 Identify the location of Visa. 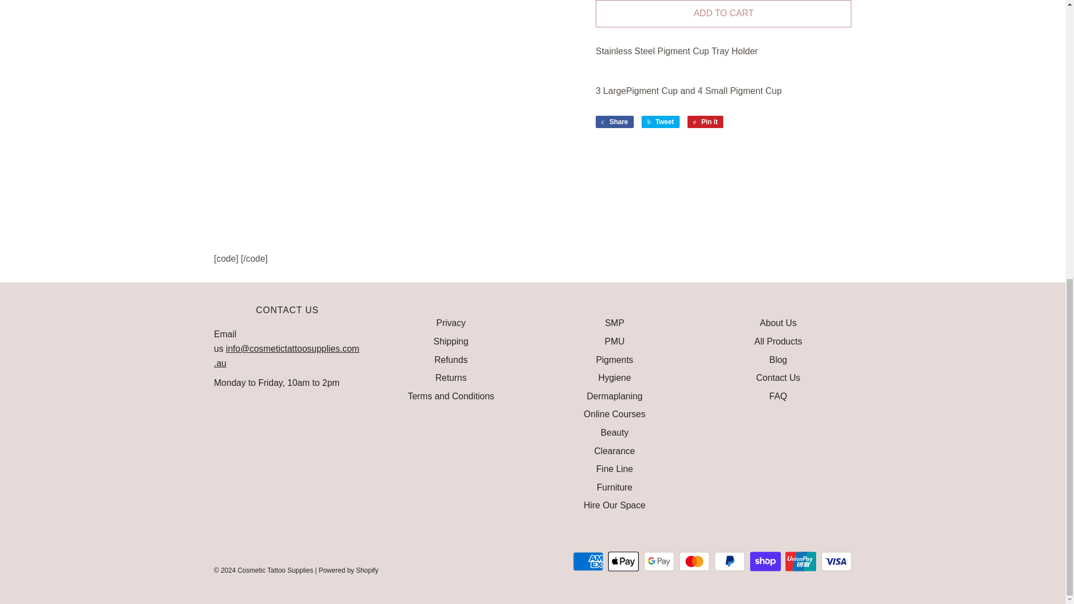
(836, 561).